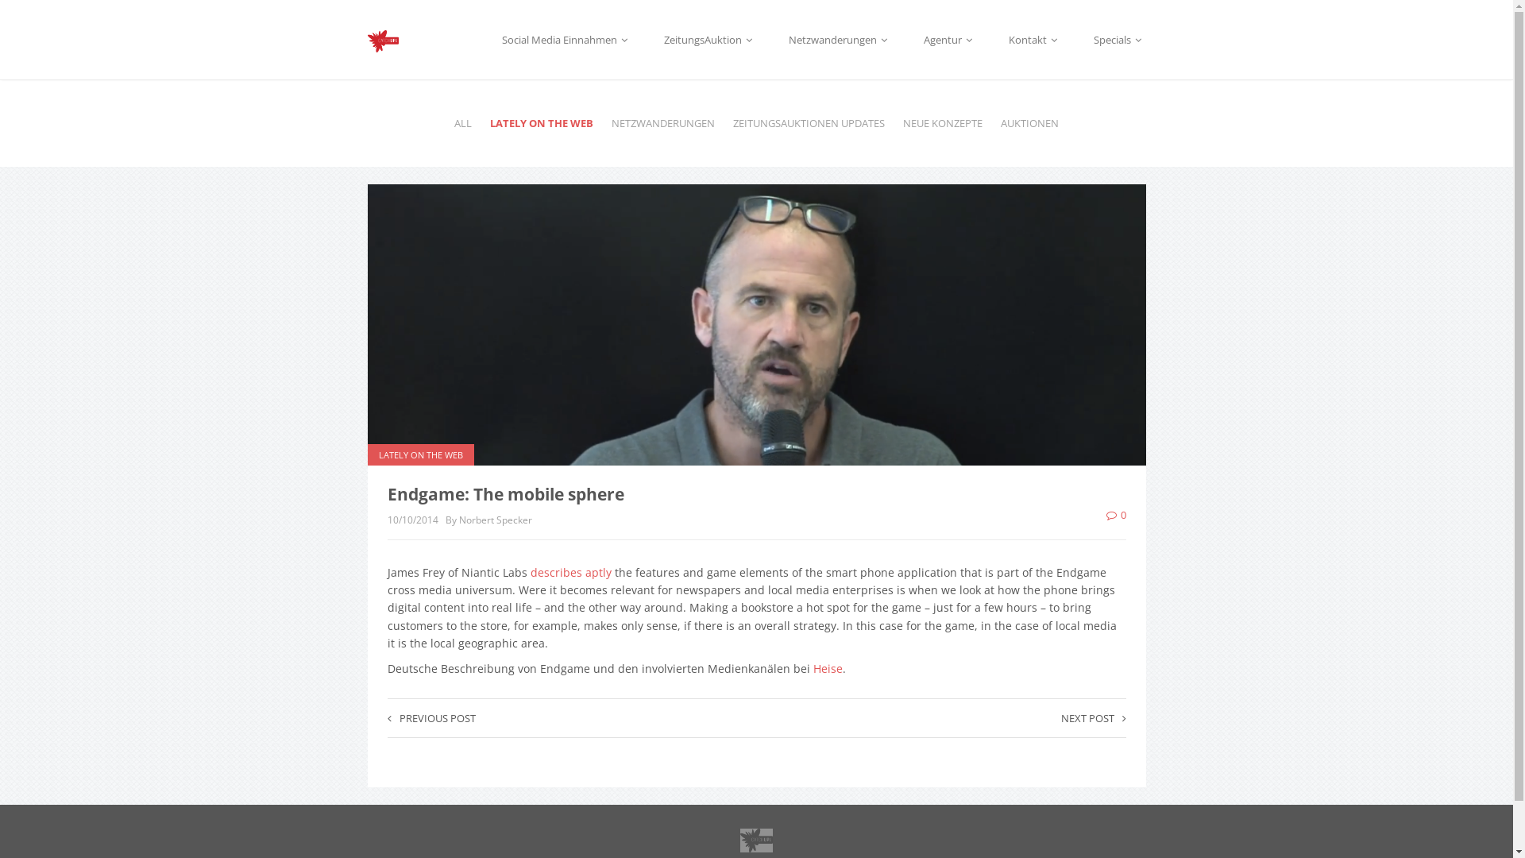 The image size is (1525, 858). Describe the element at coordinates (1094, 718) in the screenshot. I see `NEXT POST` at that location.